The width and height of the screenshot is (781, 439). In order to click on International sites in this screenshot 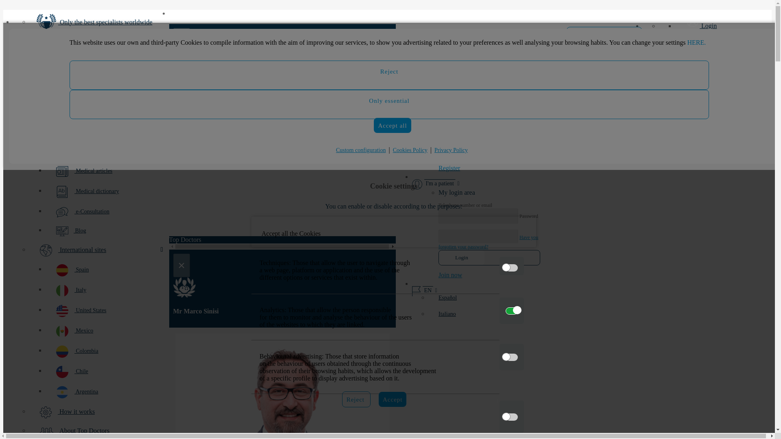, I will do `click(99, 250)`.